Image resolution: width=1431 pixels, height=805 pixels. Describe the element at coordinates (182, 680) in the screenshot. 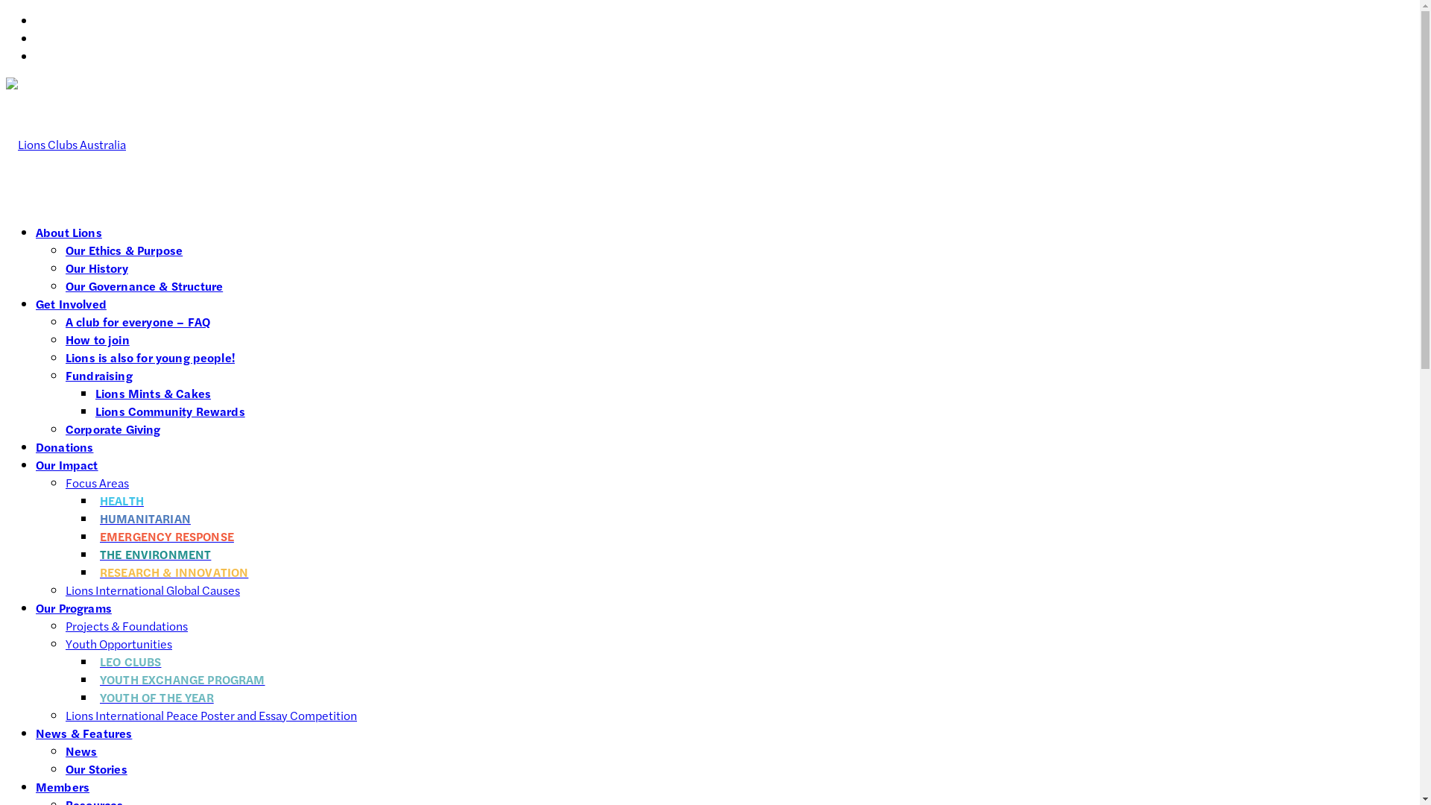

I see `YOUTH EXCHANGE PROGRAM` at that location.